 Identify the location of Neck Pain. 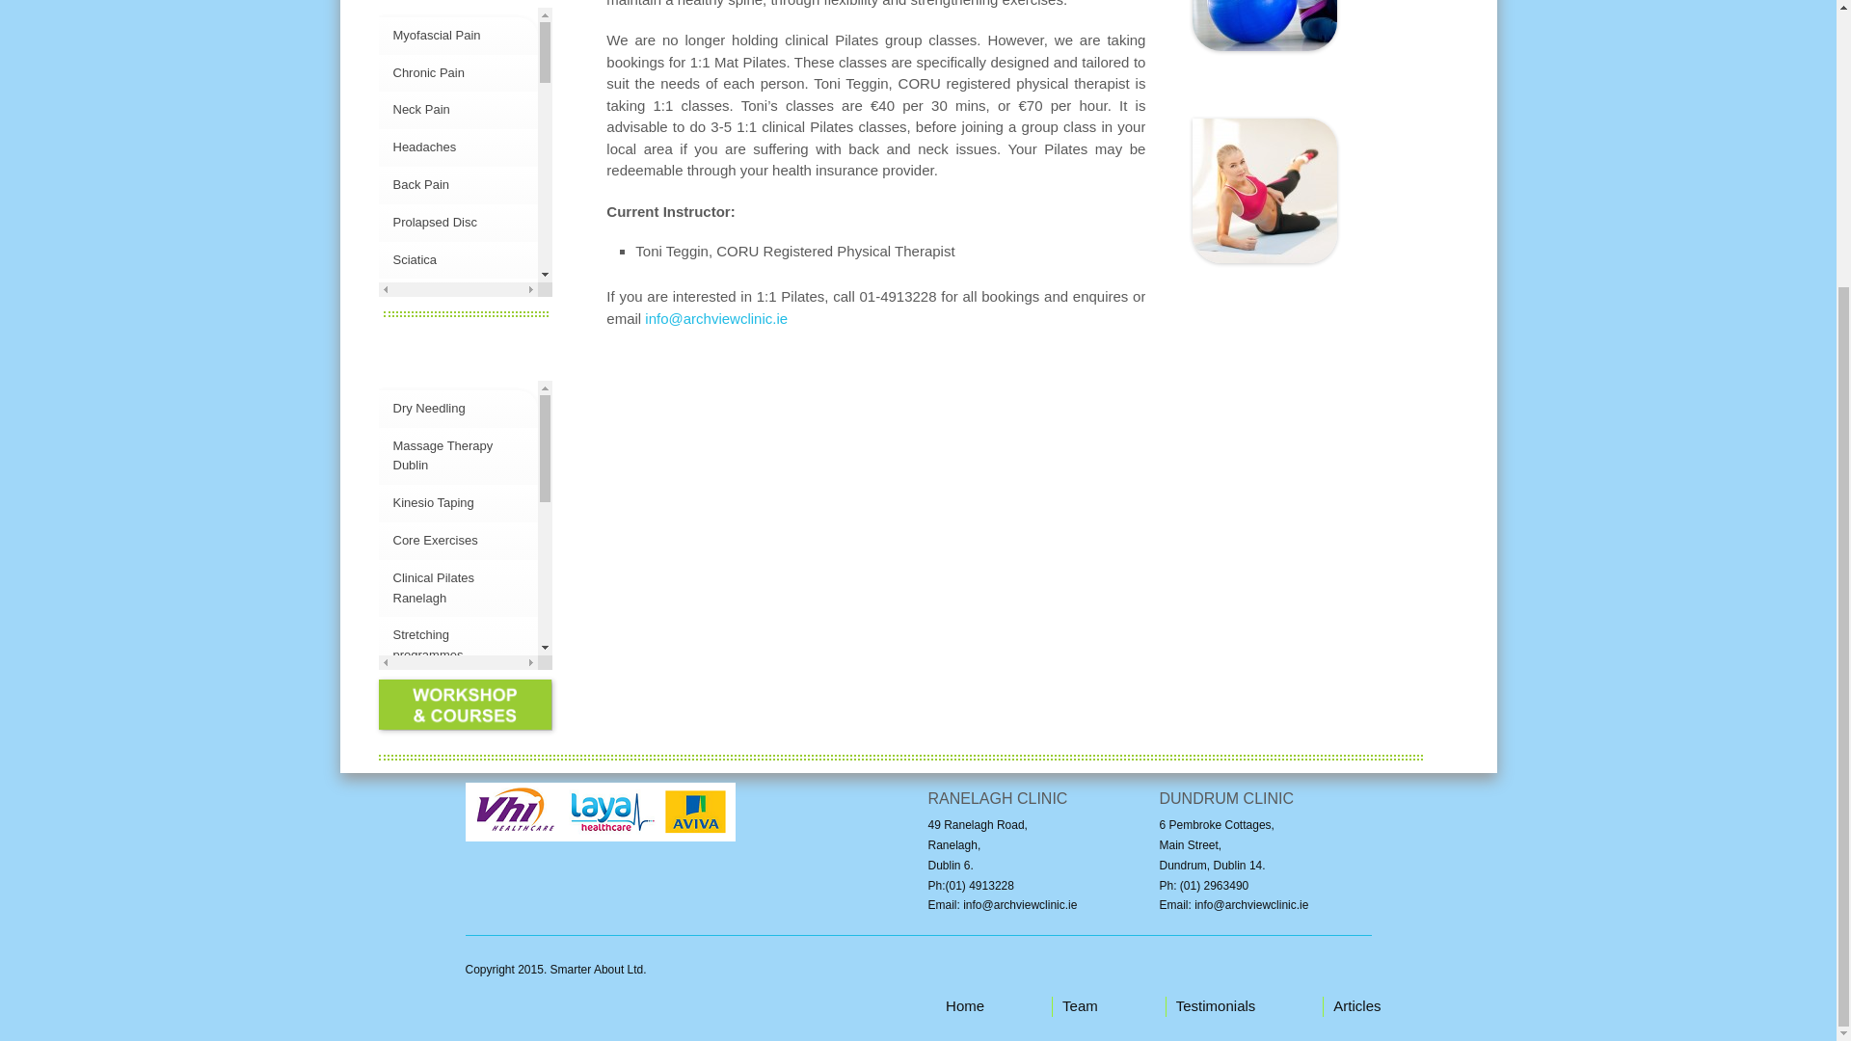
(420, 108).